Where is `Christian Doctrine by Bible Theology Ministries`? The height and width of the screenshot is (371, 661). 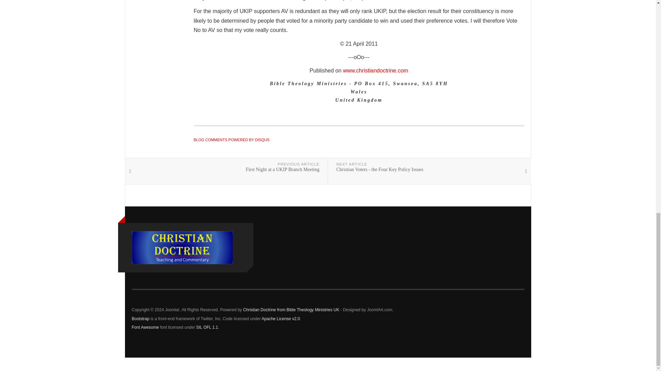
Christian Doctrine by Bible Theology Ministries is located at coordinates (375, 70).